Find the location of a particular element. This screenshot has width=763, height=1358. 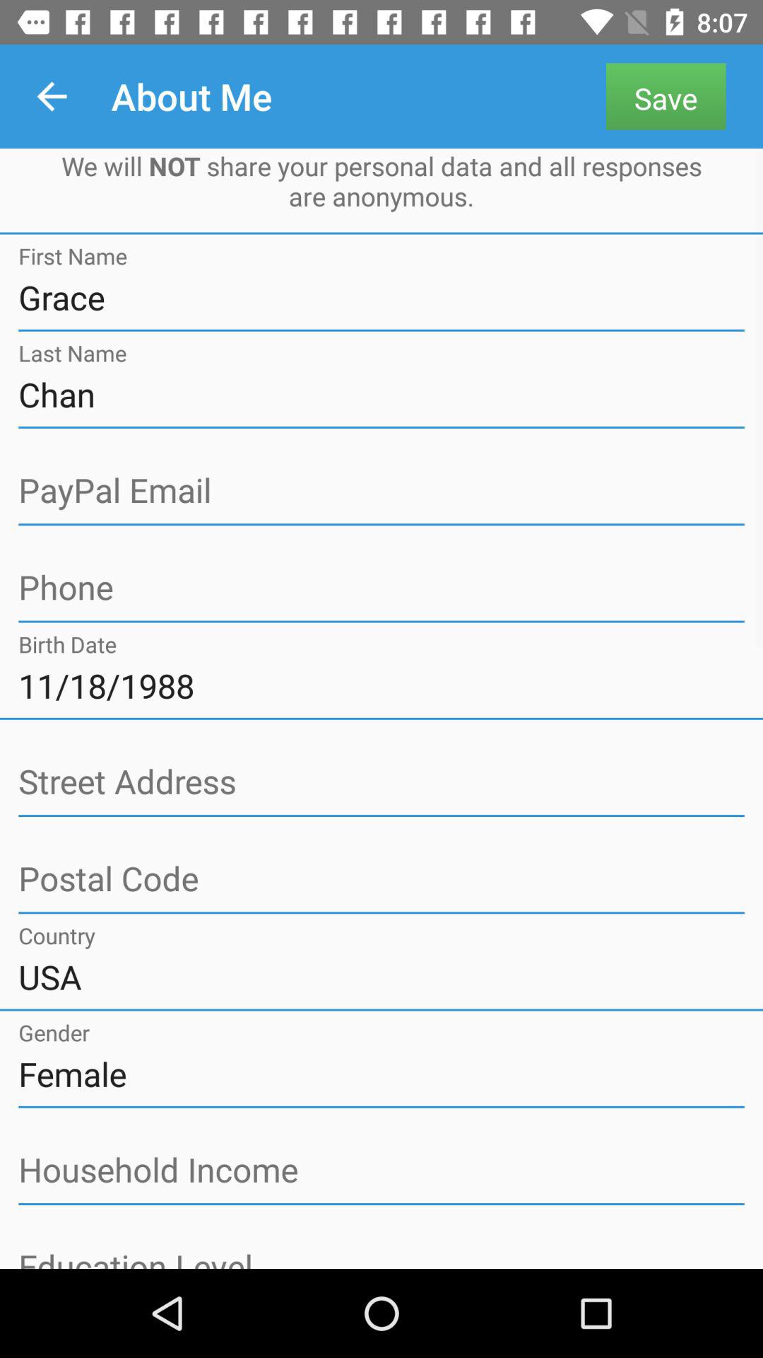

enter paypal email is located at coordinates (381, 491).